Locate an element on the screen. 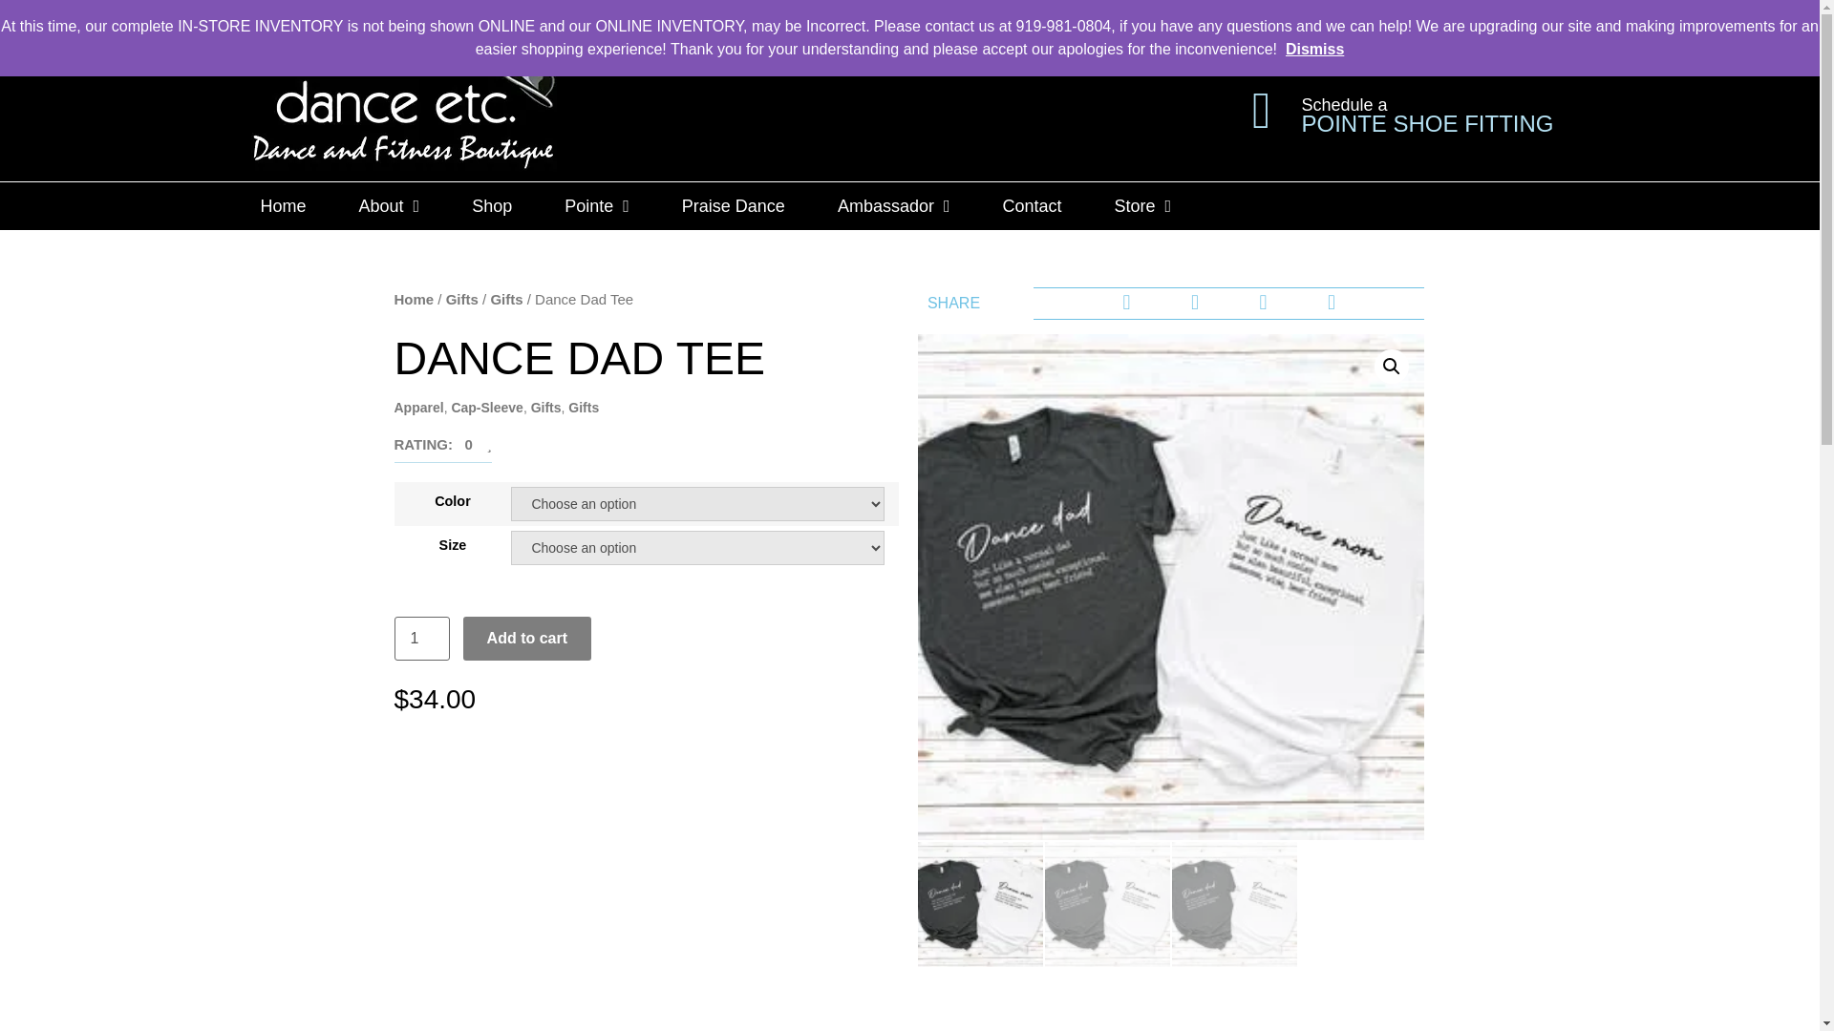  Dance Etc Logo is located at coordinates (402, 110).